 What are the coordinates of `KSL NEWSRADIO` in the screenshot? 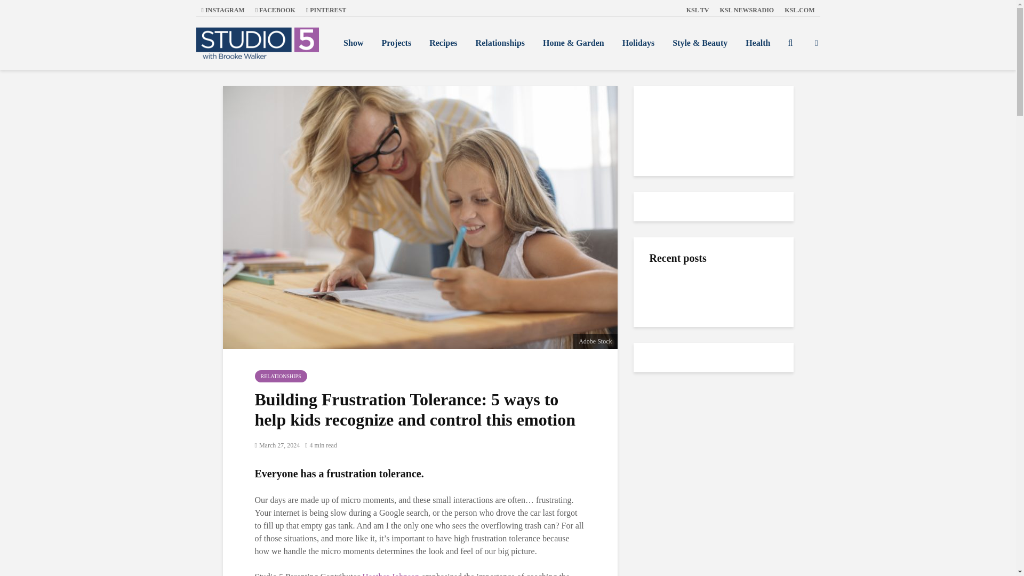 It's located at (747, 10).